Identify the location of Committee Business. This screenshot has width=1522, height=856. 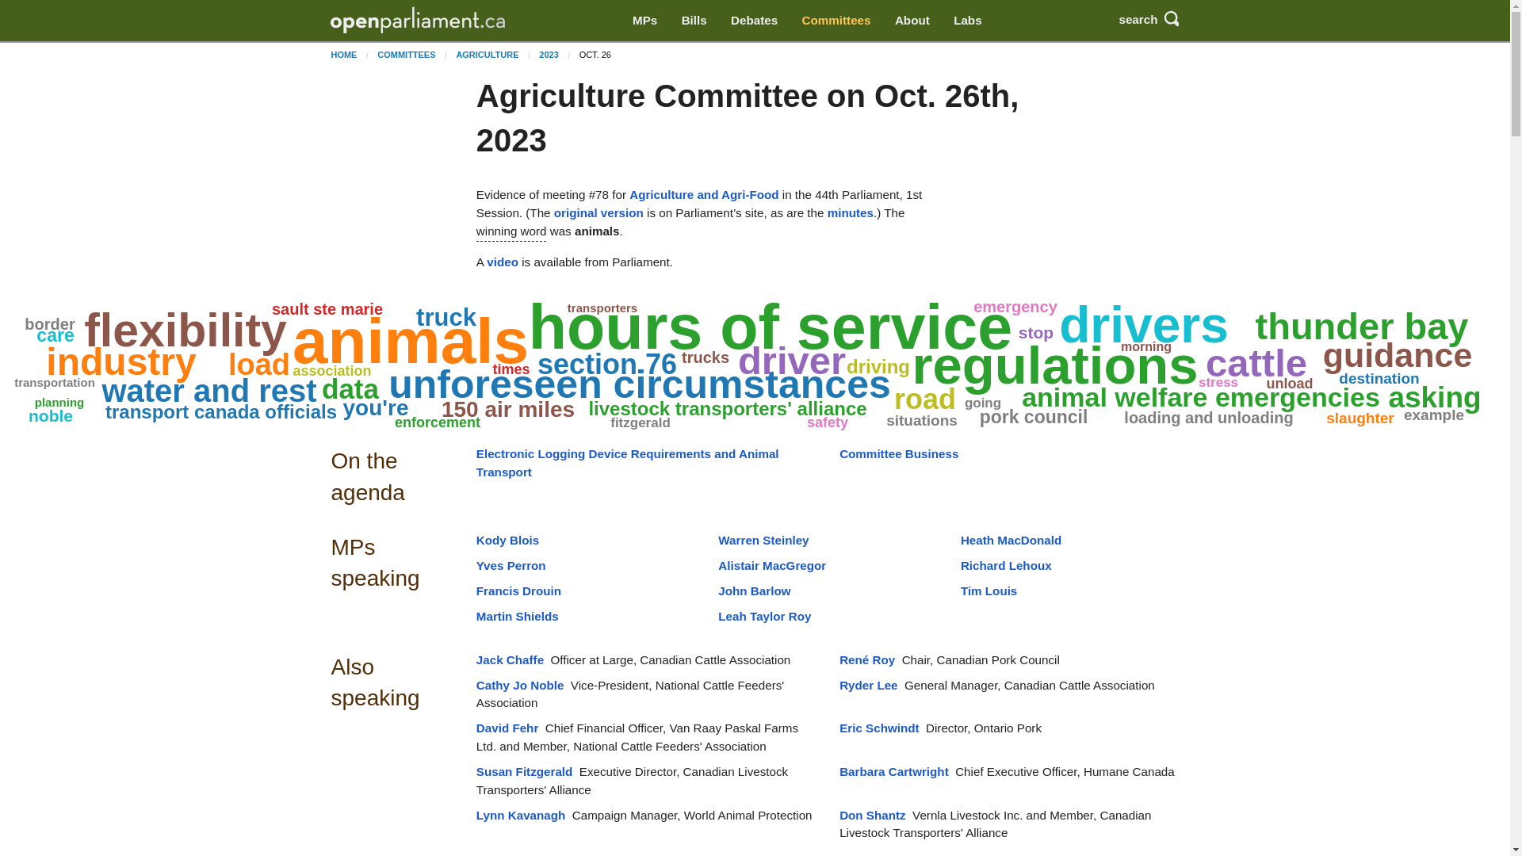
(899, 453).